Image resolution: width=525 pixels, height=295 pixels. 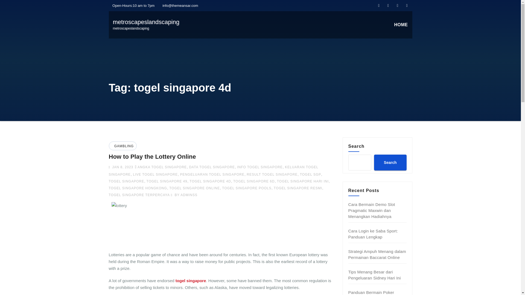 What do you see at coordinates (210, 181) in the screenshot?
I see `Open-Hours:10 am to 7pm` at bounding box center [210, 181].